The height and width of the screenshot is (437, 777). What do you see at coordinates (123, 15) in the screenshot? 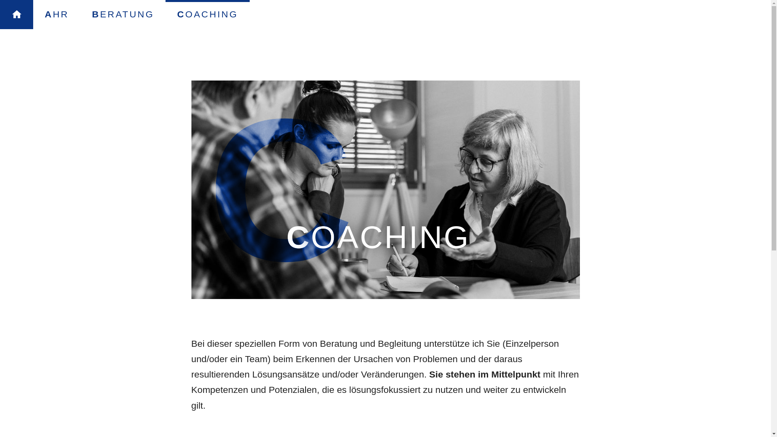
I see `BERATUNG` at bounding box center [123, 15].